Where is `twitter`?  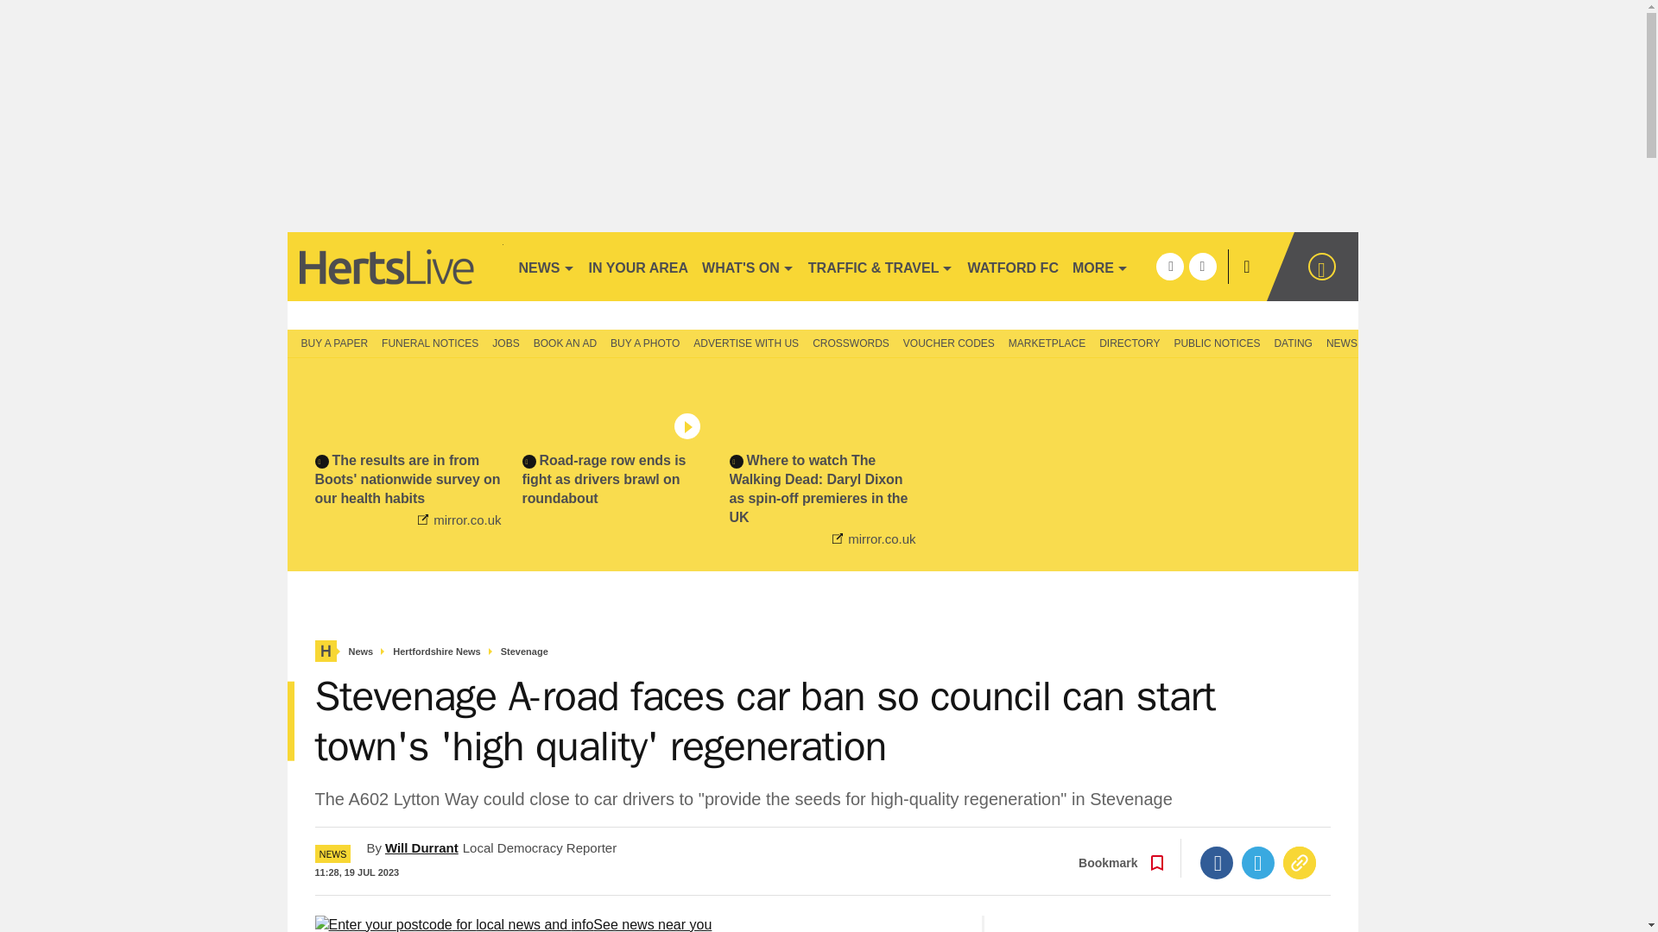 twitter is located at coordinates (1202, 266).